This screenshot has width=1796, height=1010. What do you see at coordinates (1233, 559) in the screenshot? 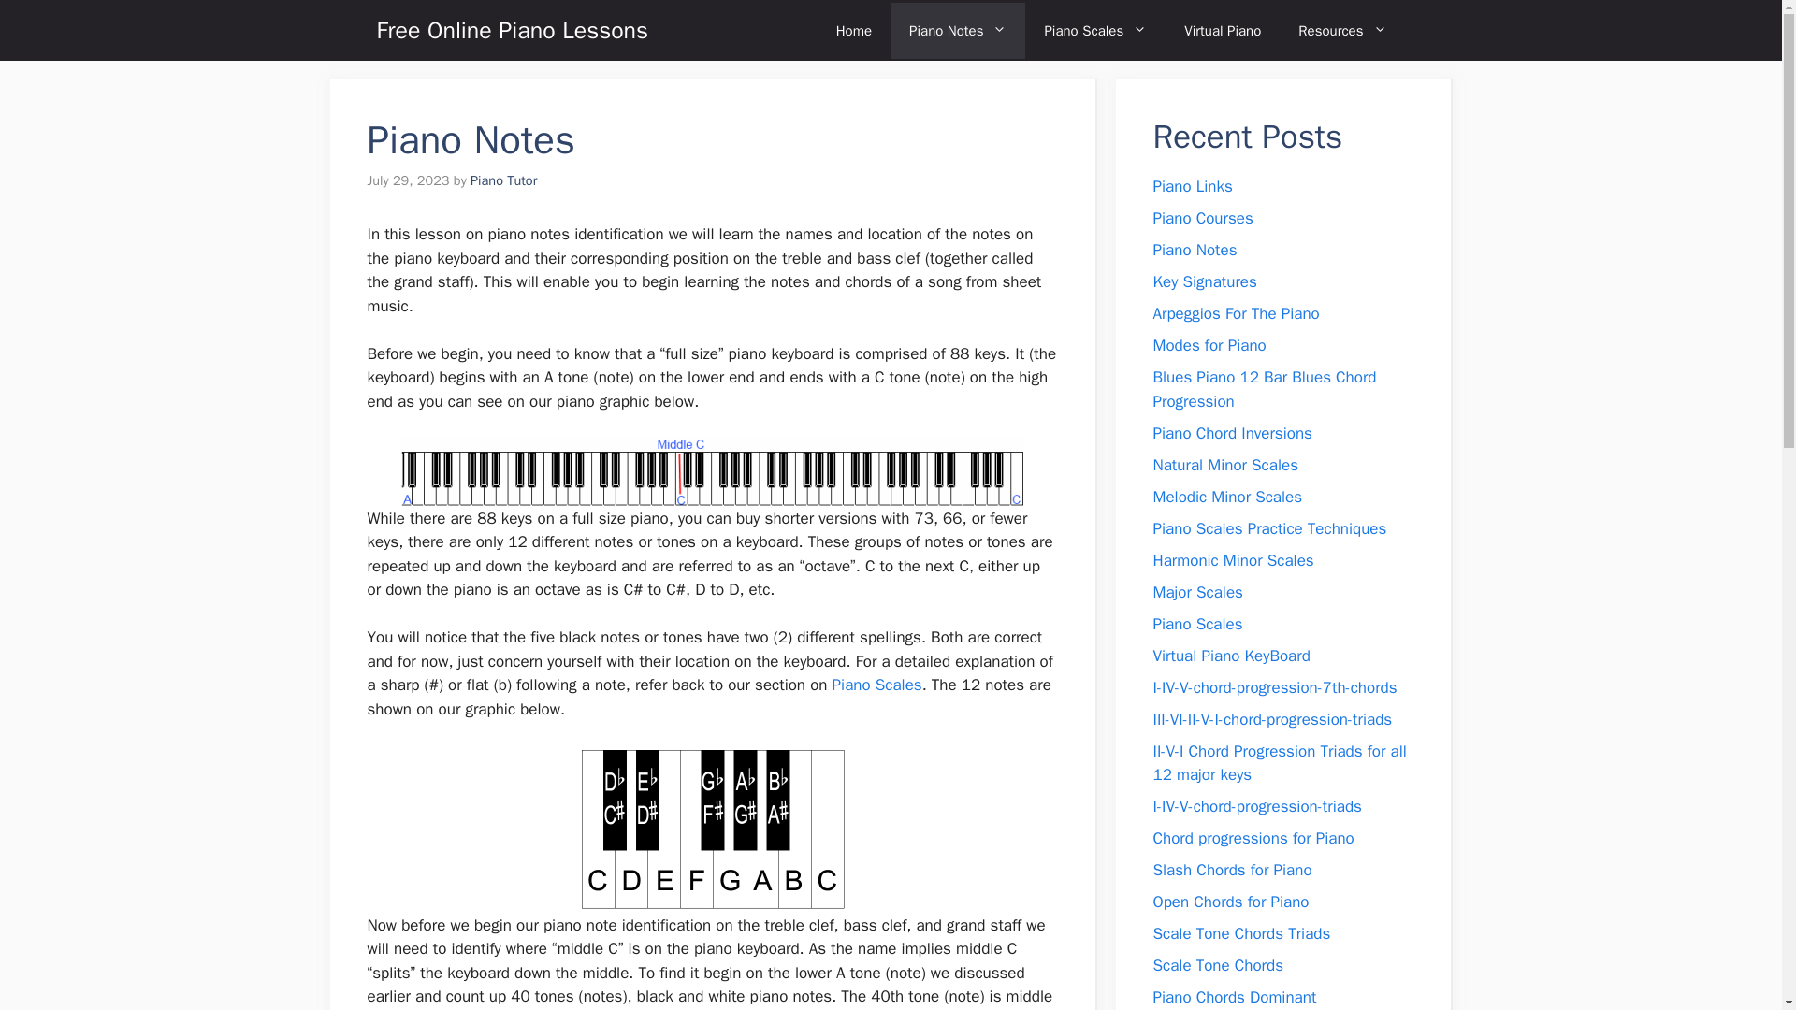
I see `Harmonic Minor Scales` at bounding box center [1233, 559].